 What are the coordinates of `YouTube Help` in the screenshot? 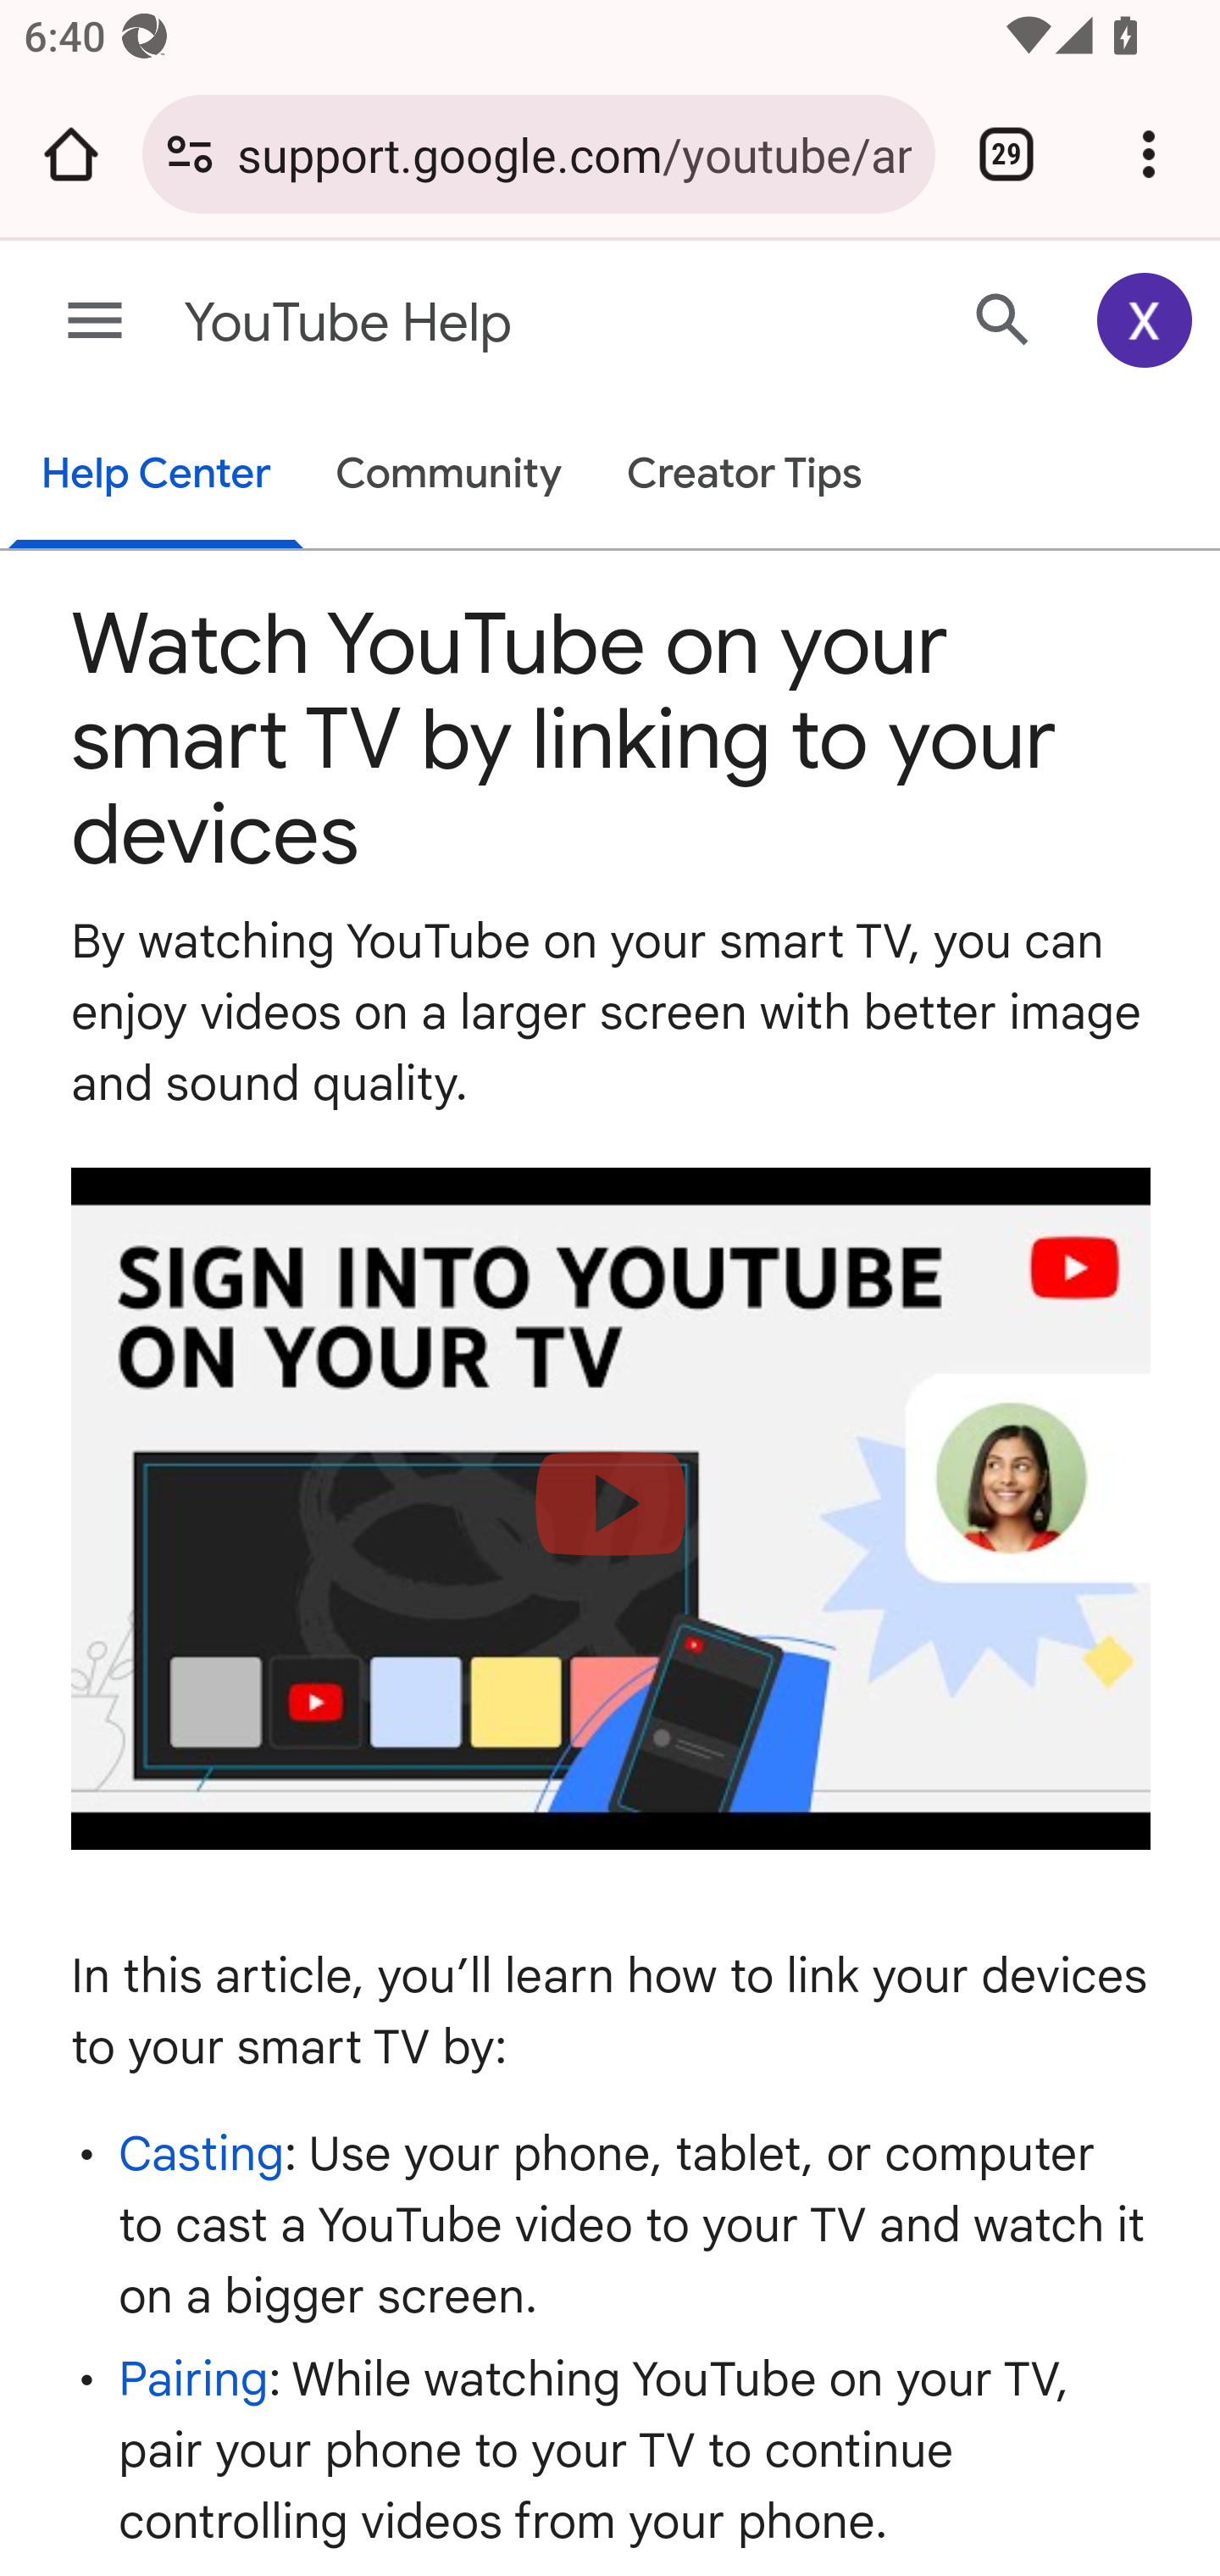 It's located at (480, 324).